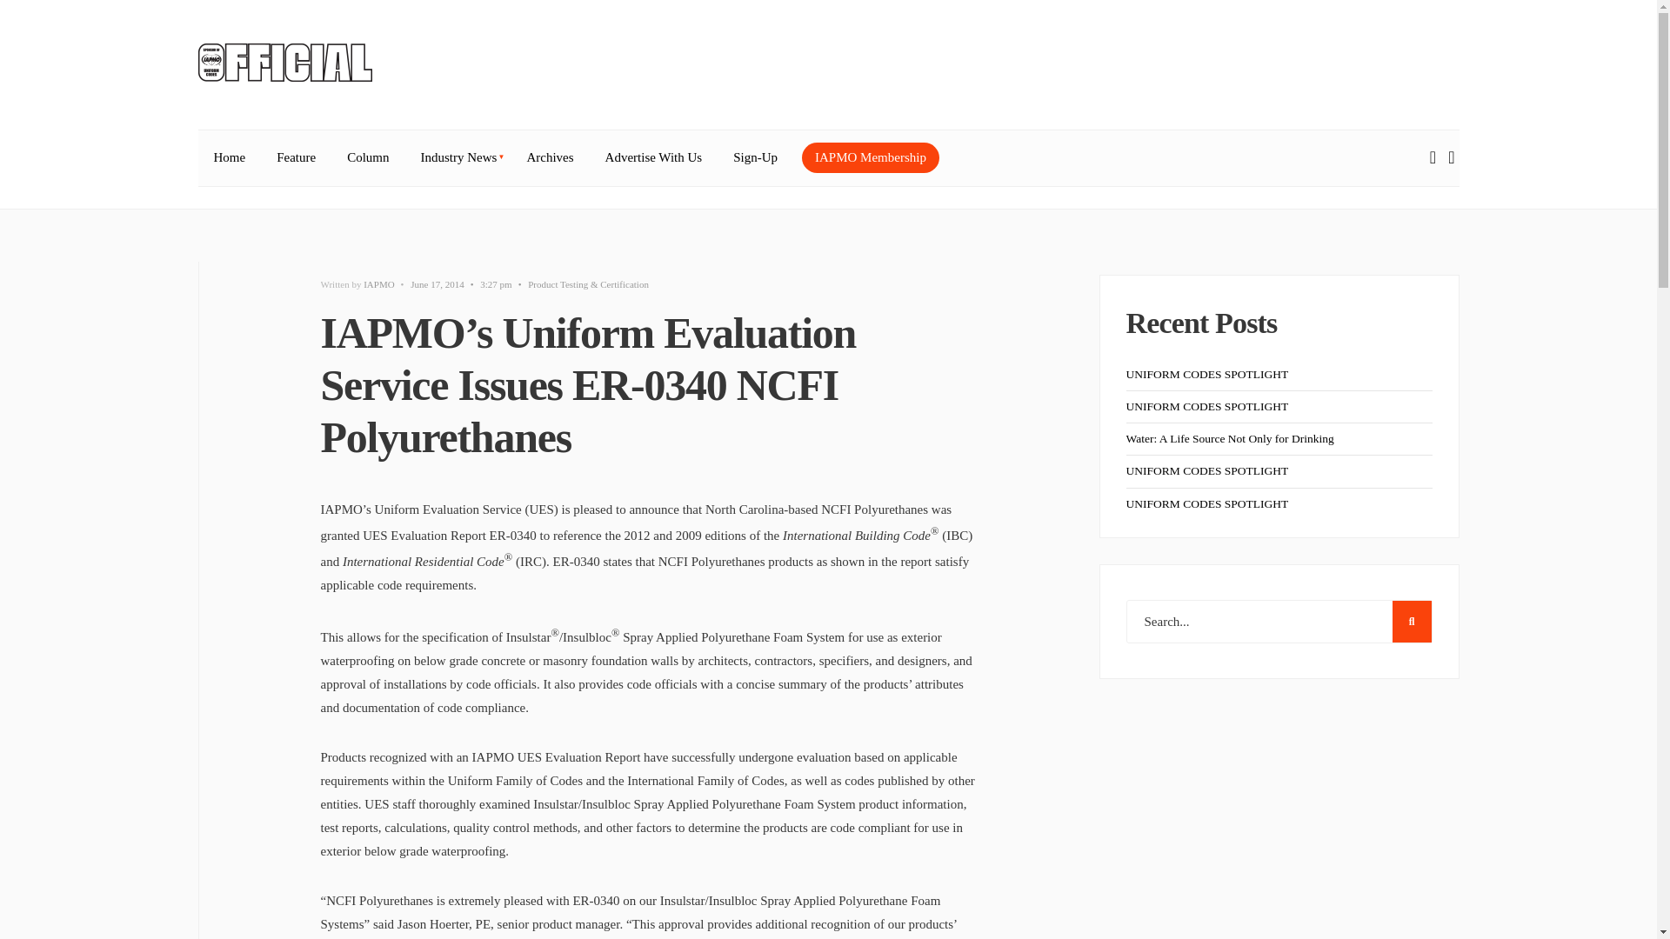  I want to click on Sign-Up, so click(755, 158).